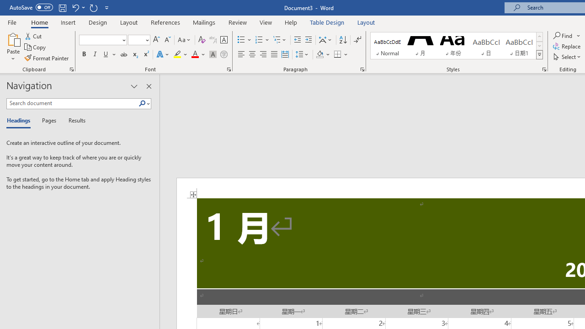 This screenshot has width=585, height=329. Describe the element at coordinates (146, 40) in the screenshot. I see `Open` at that location.